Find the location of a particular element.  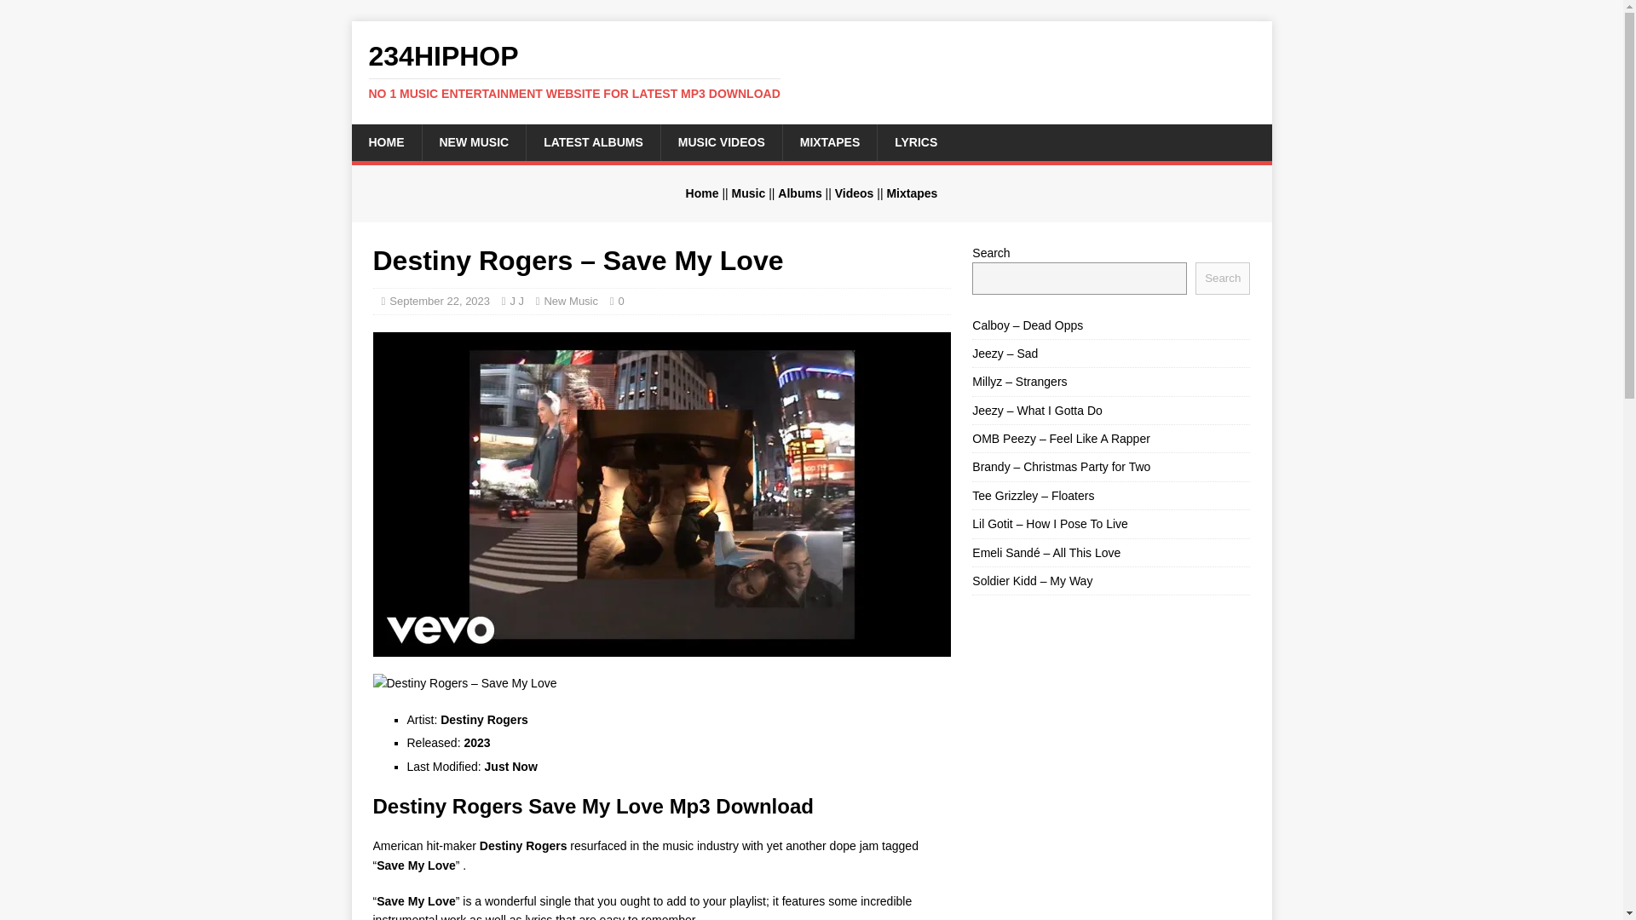

234HipHop is located at coordinates (811, 71).